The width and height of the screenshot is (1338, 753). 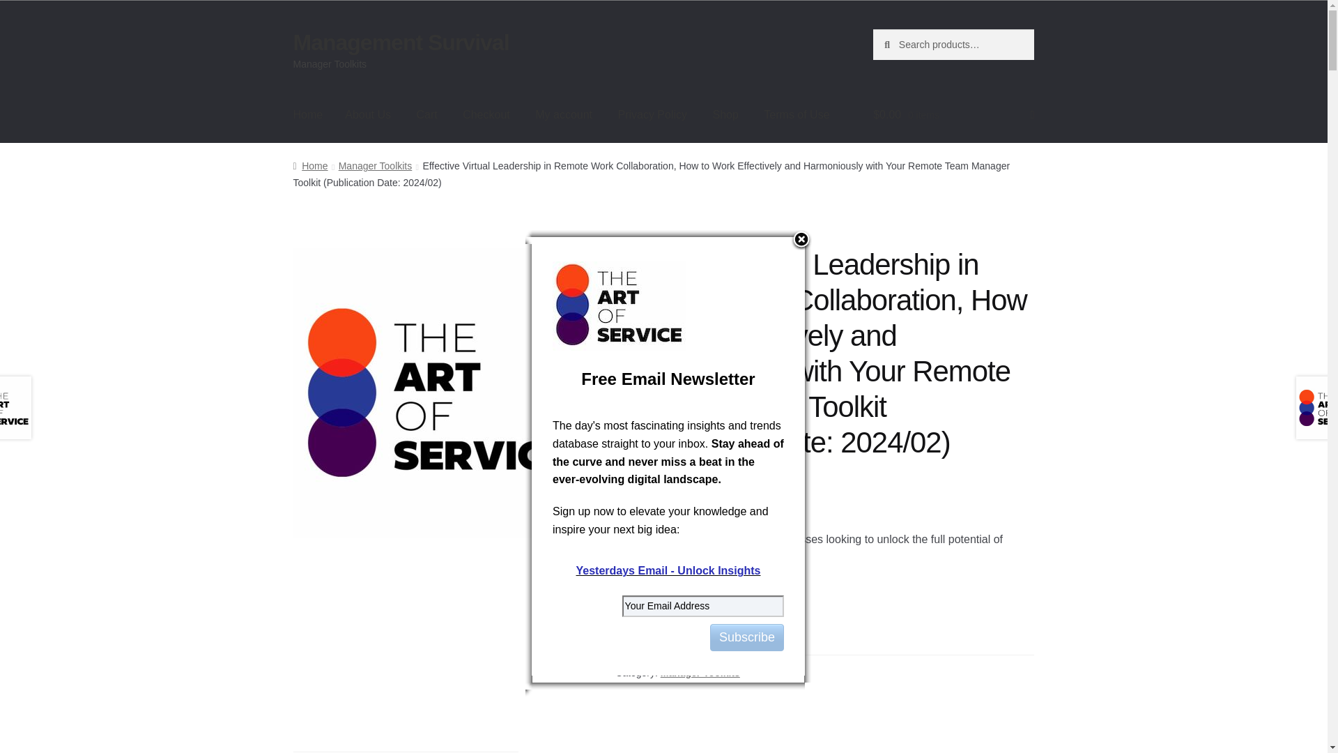 What do you see at coordinates (700, 672) in the screenshot?
I see `Manager Toolkits` at bounding box center [700, 672].